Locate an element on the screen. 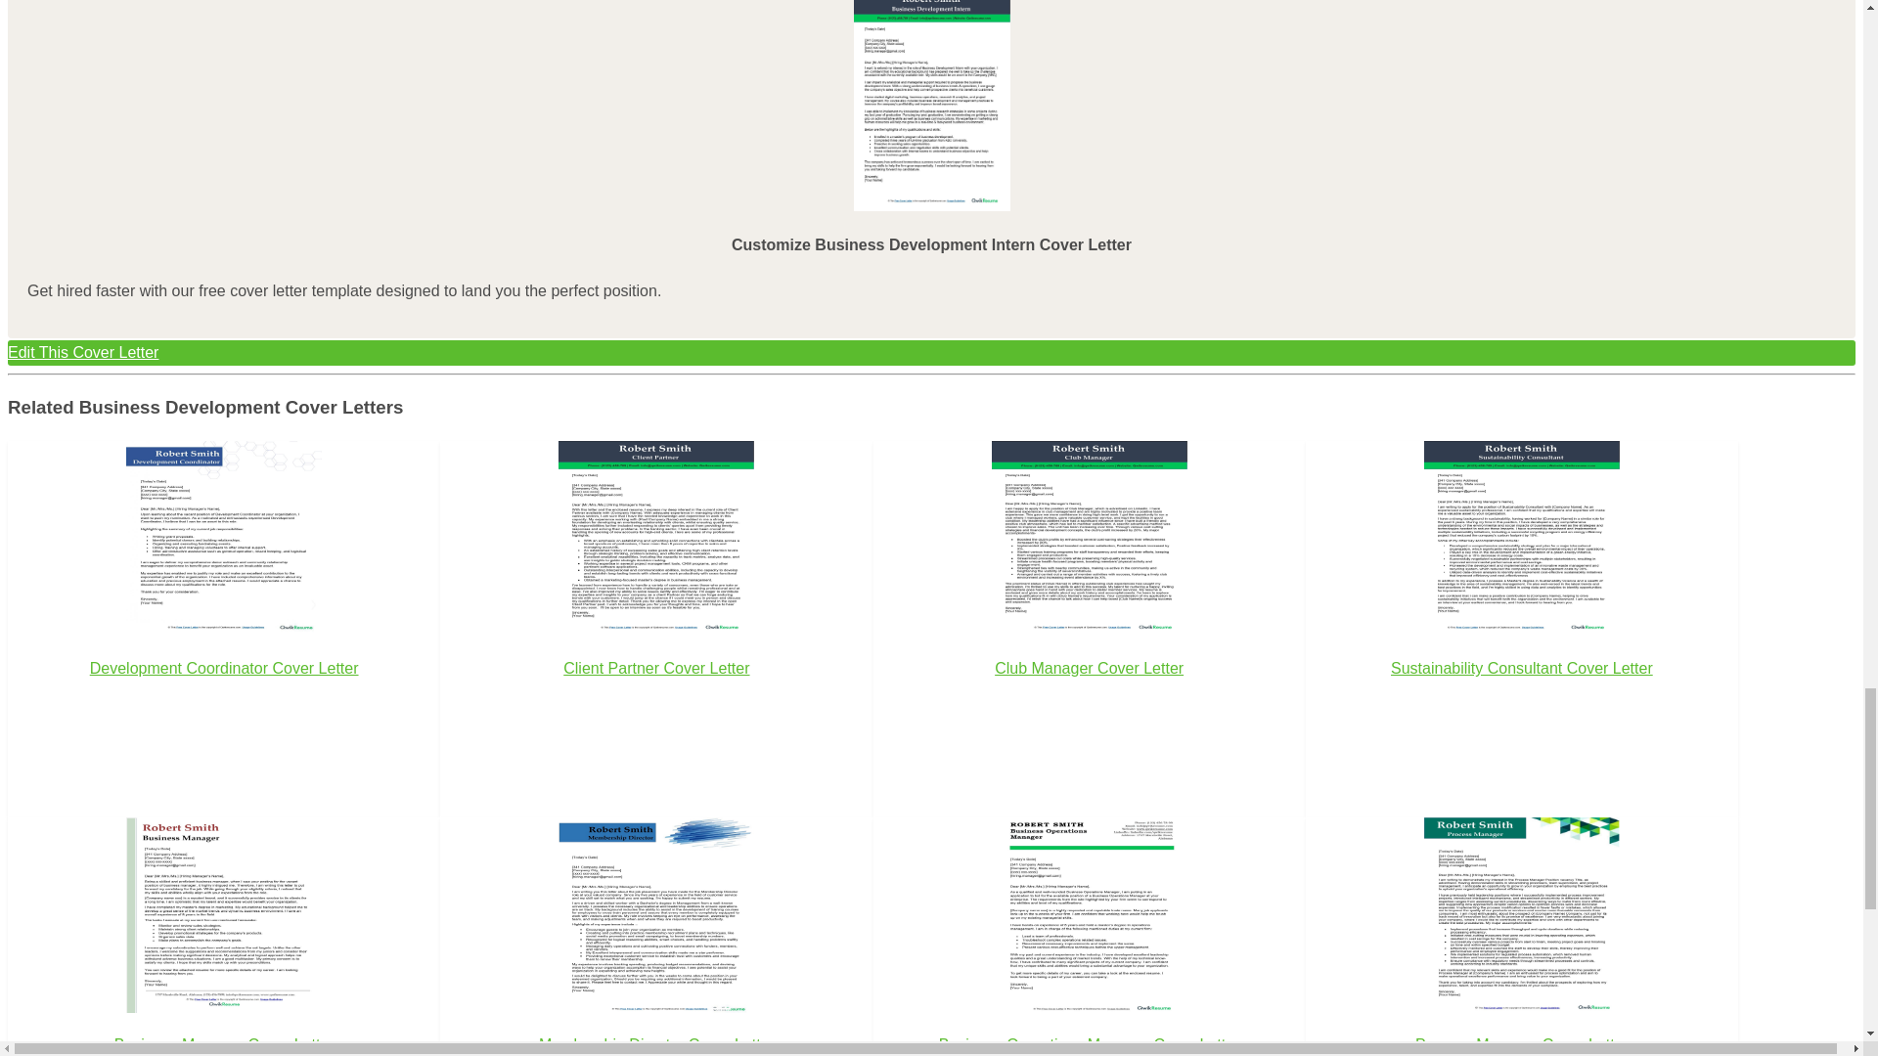  Business Manager Cover Letter Example is located at coordinates (223, 914).